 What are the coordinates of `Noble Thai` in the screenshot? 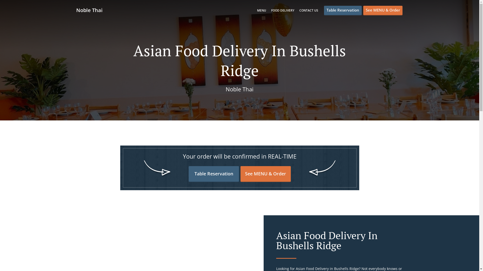 It's located at (92, 10).